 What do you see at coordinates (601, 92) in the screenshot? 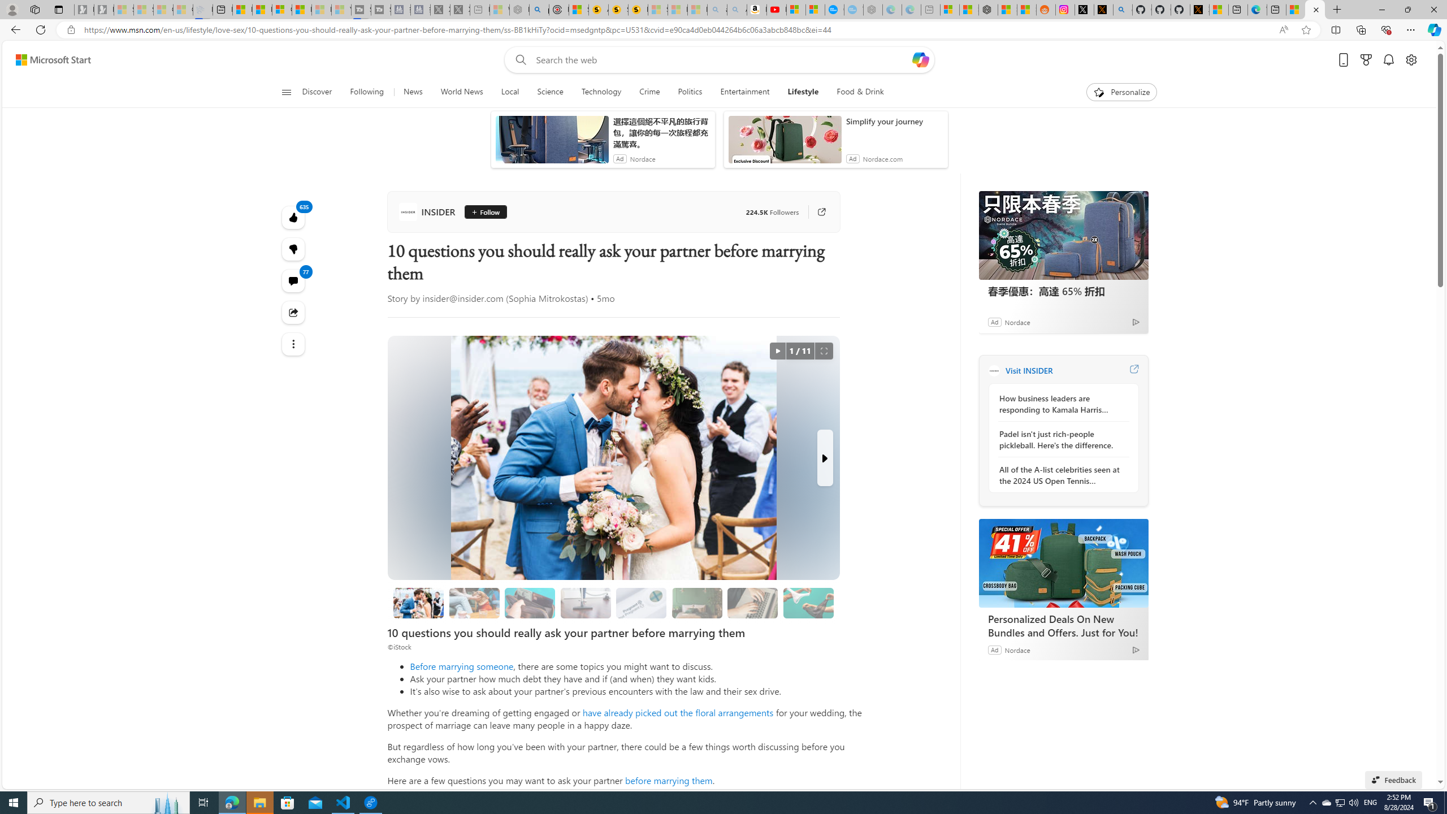
I see `Technology` at bounding box center [601, 92].